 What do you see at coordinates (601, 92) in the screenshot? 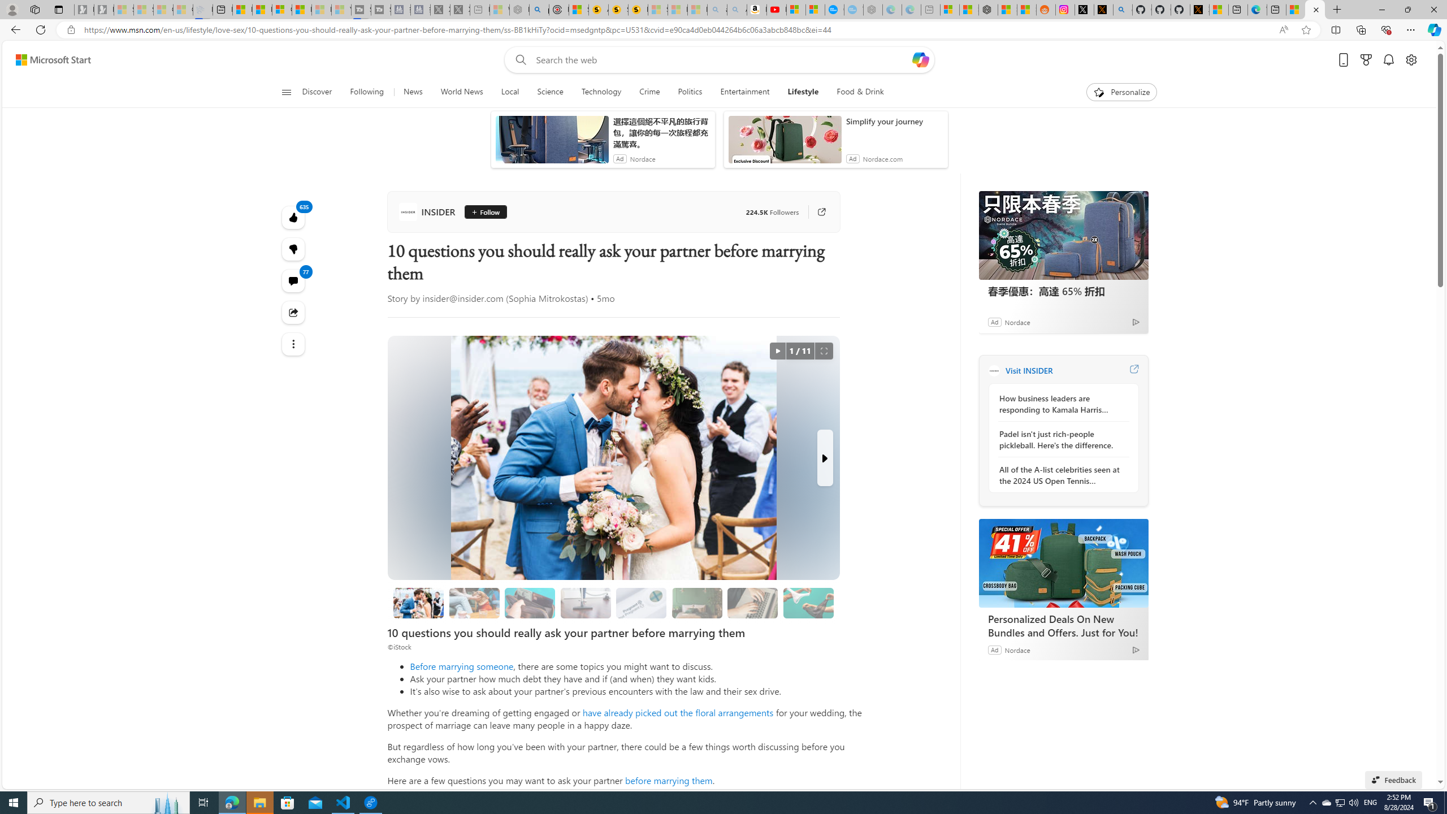
I see `Technology` at bounding box center [601, 92].